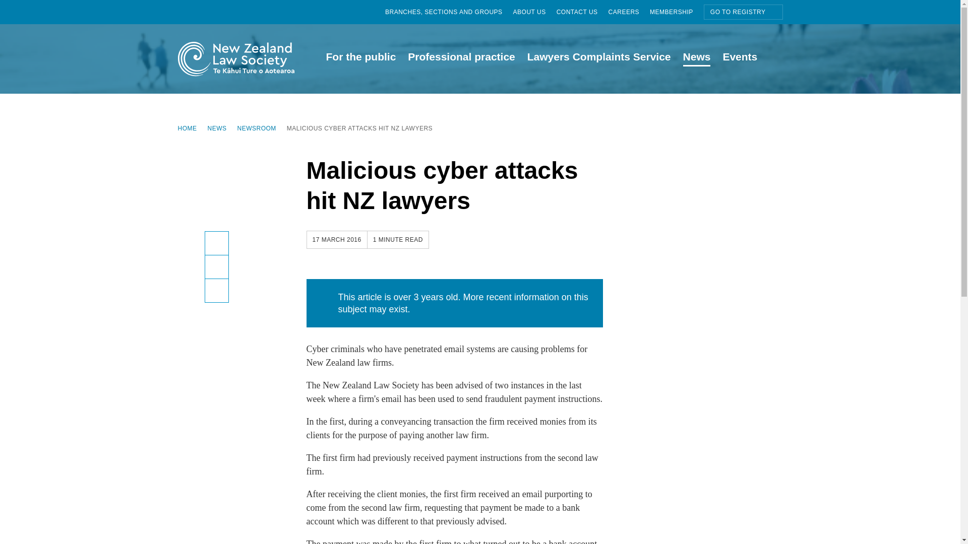 The width and height of the screenshot is (968, 544). Describe the element at coordinates (360, 58) in the screenshot. I see `For the public` at that location.